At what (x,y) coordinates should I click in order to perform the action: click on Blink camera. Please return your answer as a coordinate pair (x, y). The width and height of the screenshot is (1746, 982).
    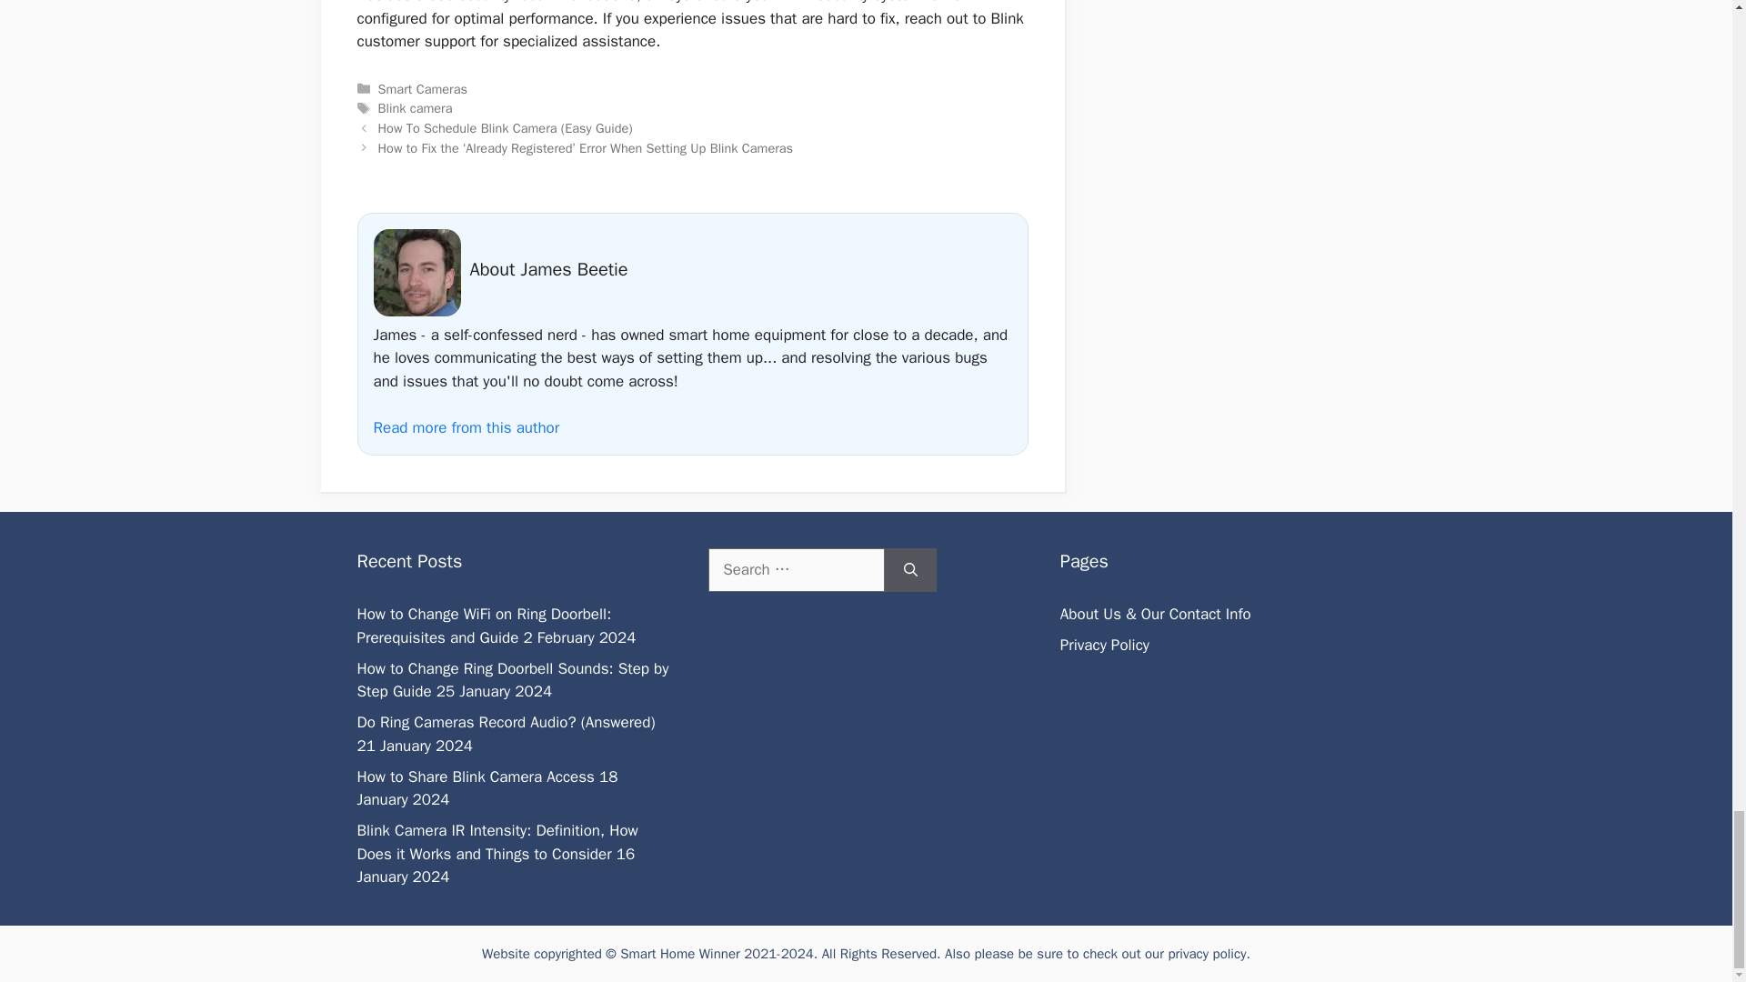
    Looking at the image, I should click on (415, 108).